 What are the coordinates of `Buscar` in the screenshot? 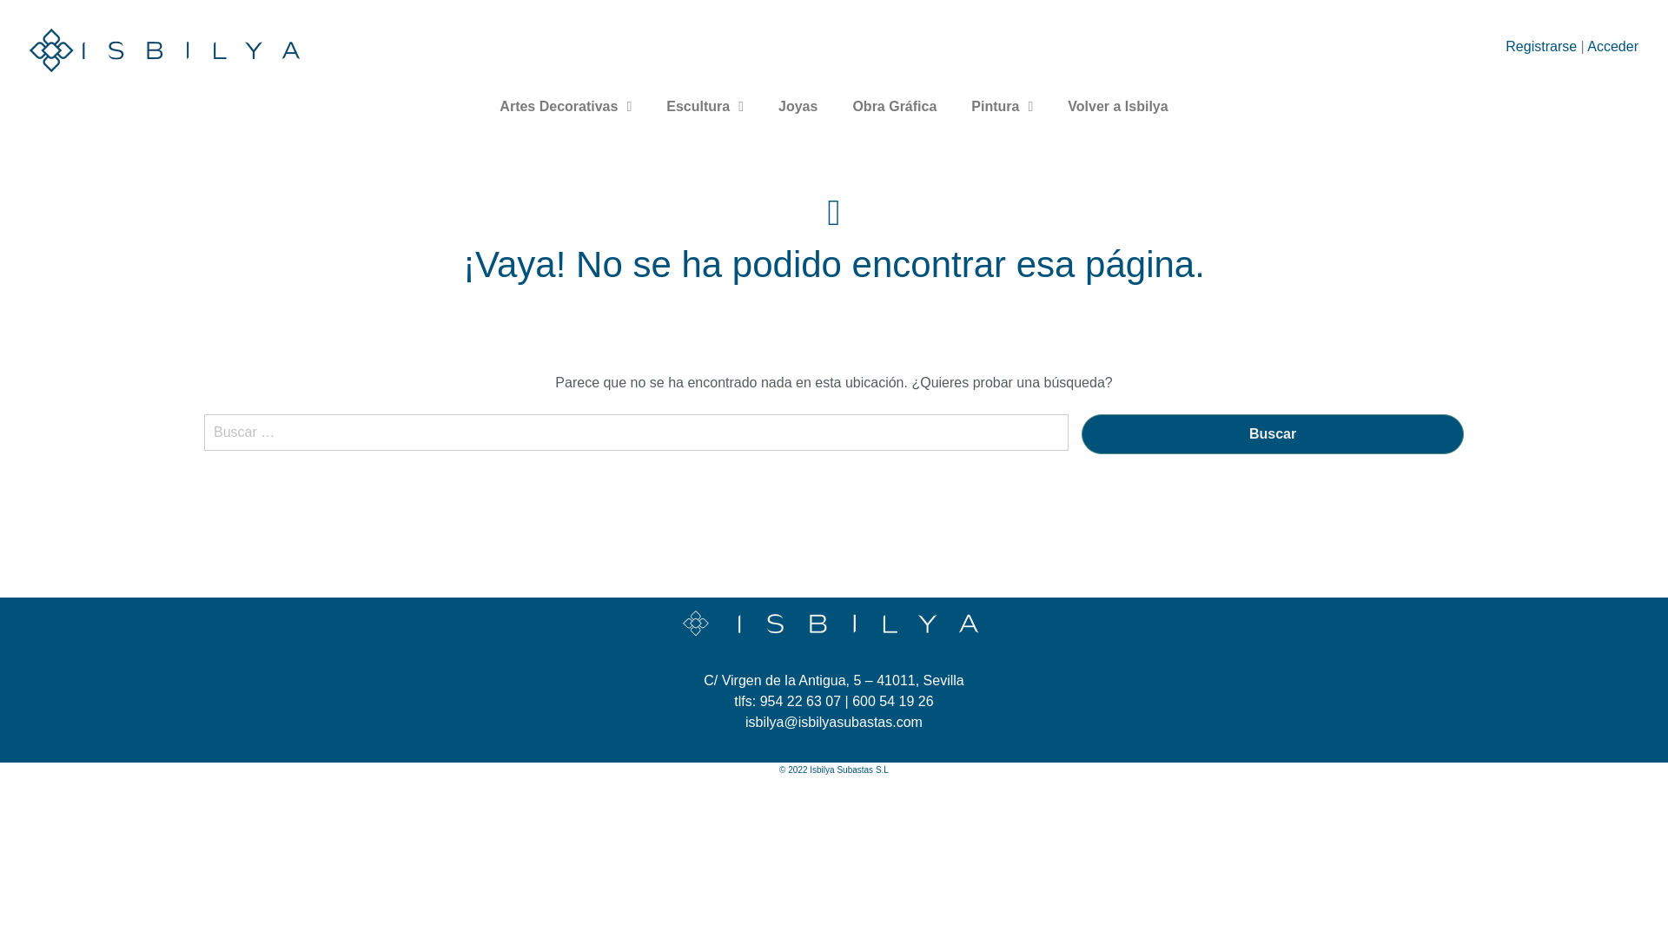 It's located at (1272, 434).